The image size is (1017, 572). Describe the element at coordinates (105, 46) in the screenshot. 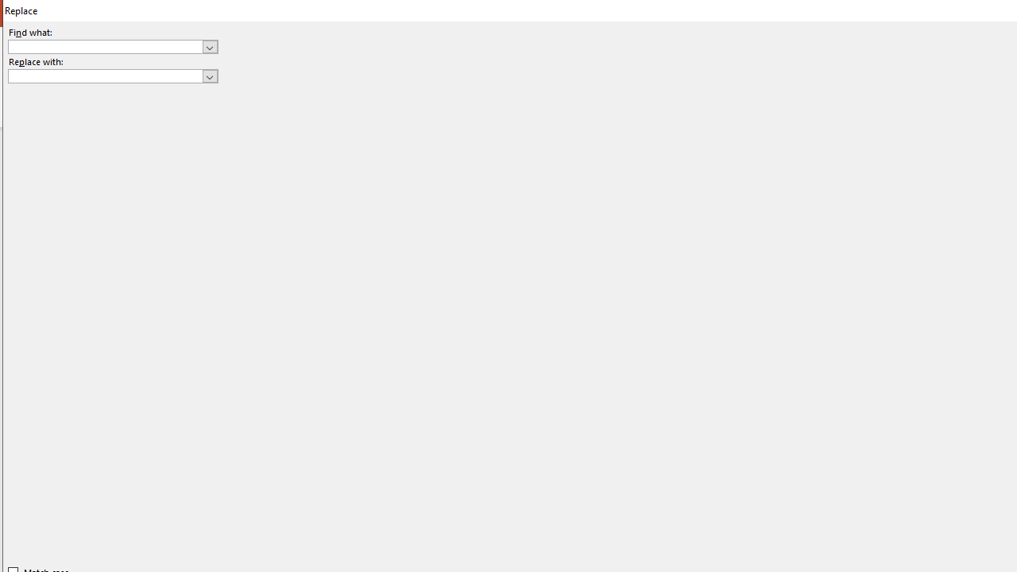

I see `Find what` at that location.